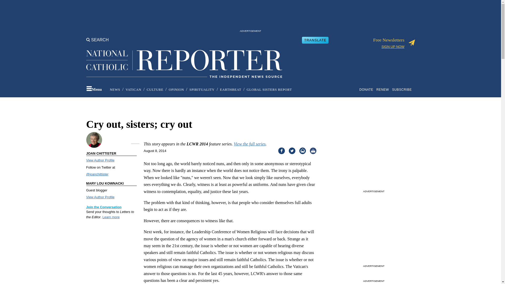 The height and width of the screenshot is (284, 505). I want to click on NEWS, so click(115, 89).